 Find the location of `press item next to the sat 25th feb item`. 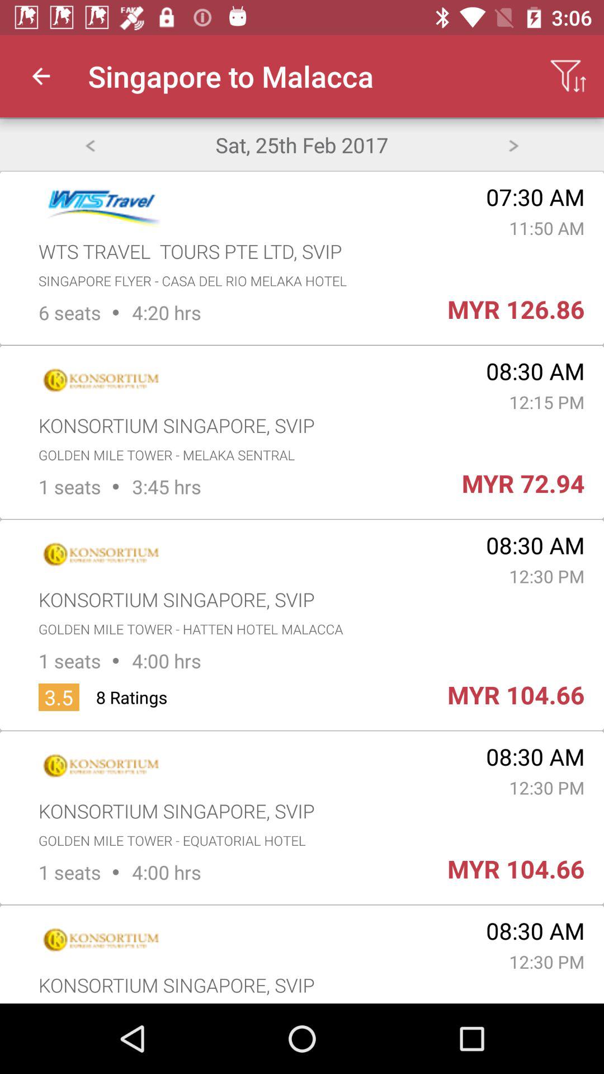

press item next to the sat 25th feb item is located at coordinates (89, 144).